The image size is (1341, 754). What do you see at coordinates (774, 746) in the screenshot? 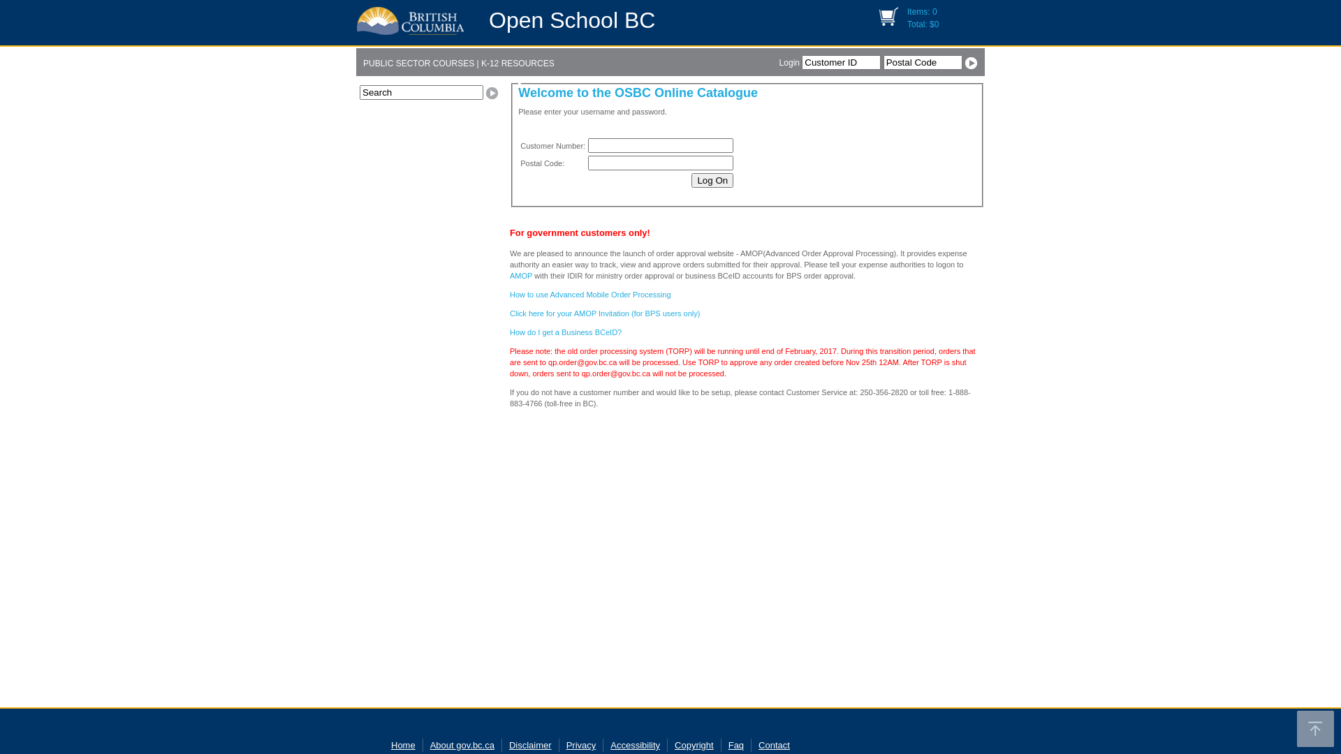
I see `Contact` at bounding box center [774, 746].